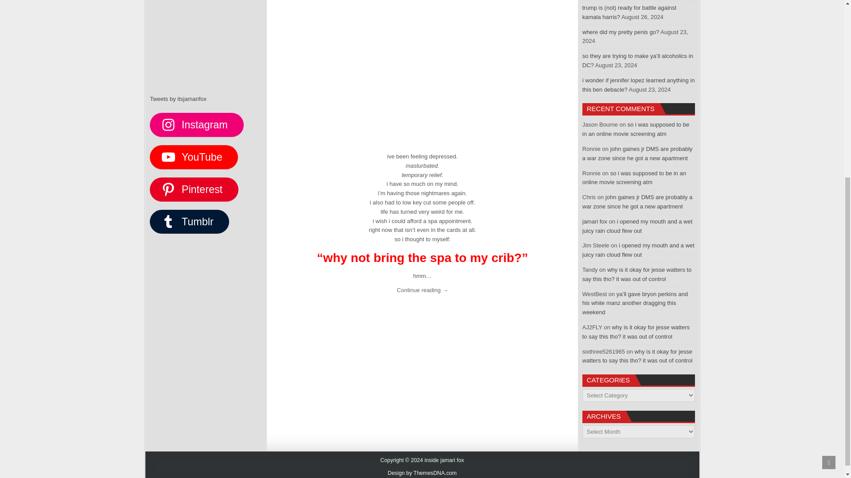 Image resolution: width=851 pixels, height=478 pixels. What do you see at coordinates (194, 157) in the screenshot?
I see `YouTube` at bounding box center [194, 157].